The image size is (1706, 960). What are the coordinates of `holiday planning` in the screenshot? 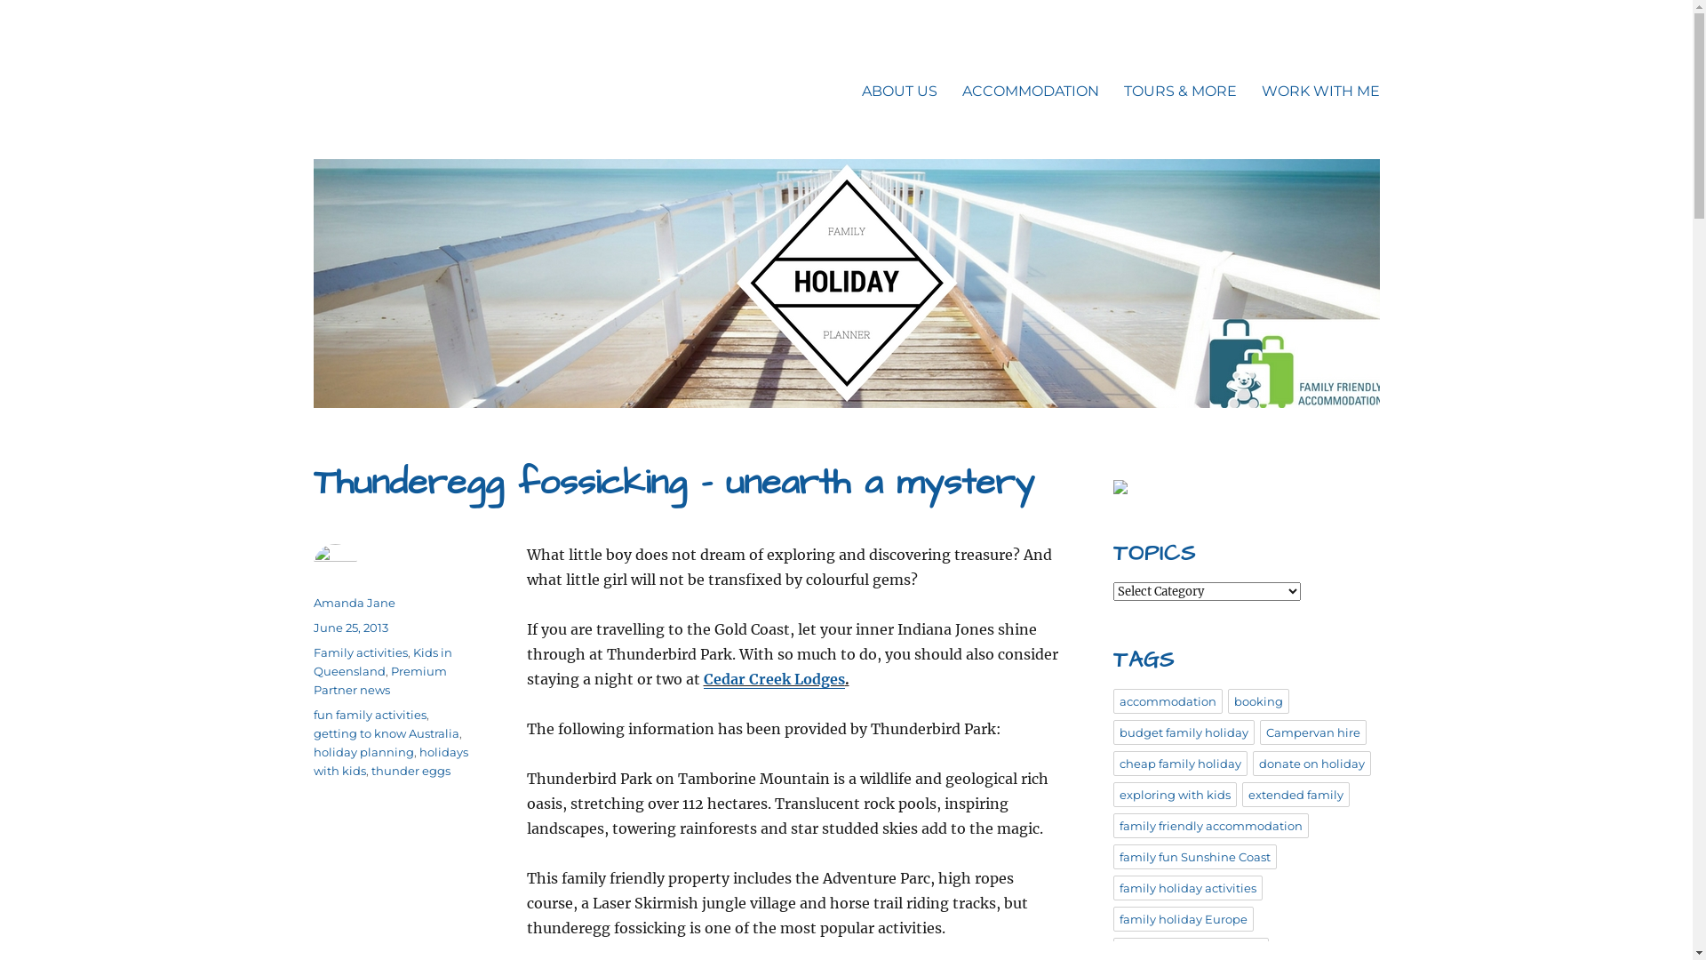 It's located at (363, 752).